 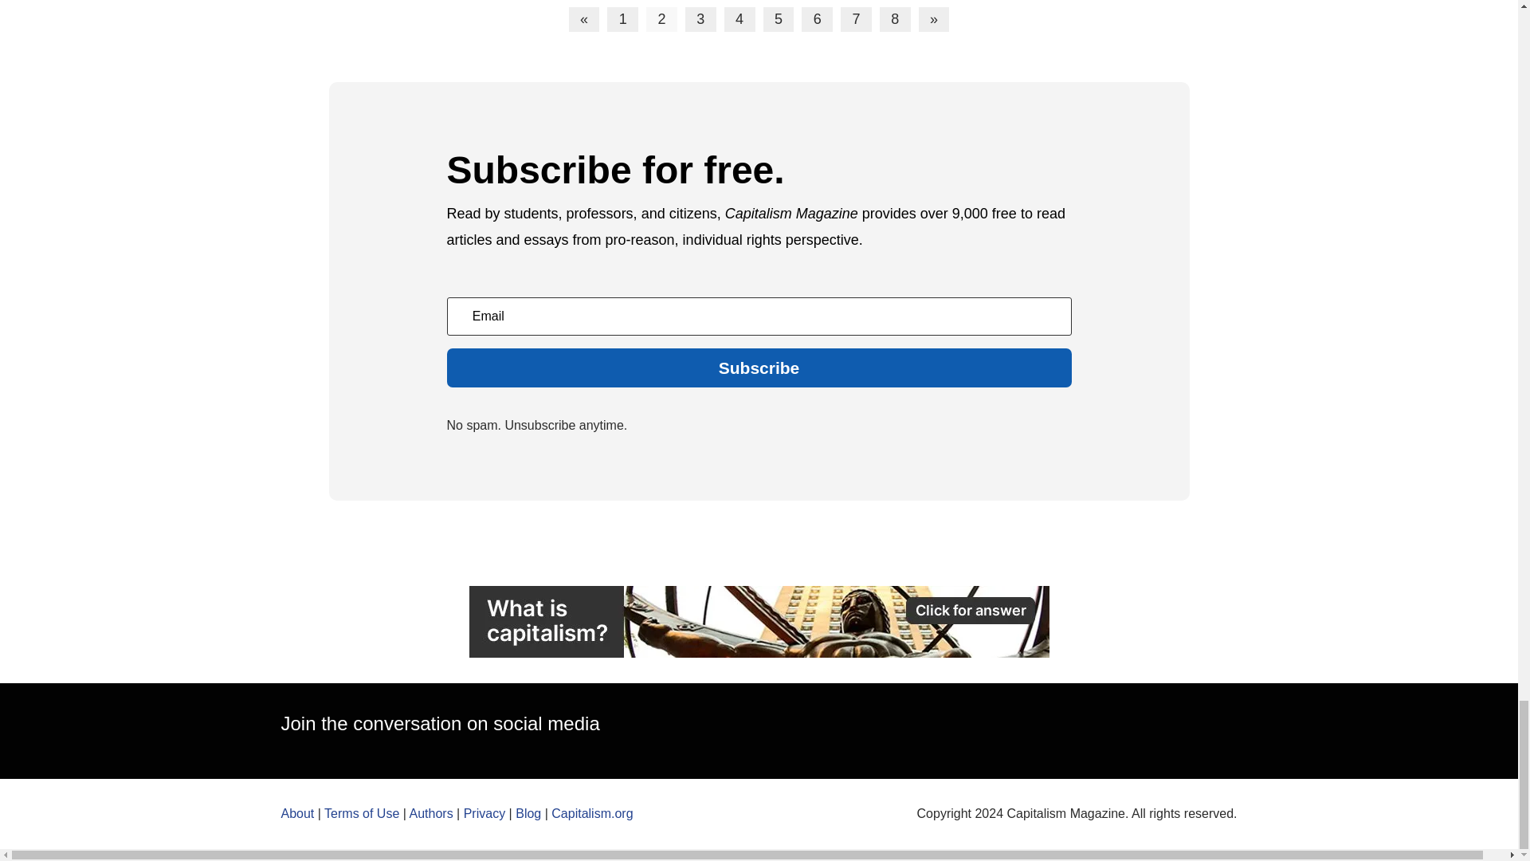 What do you see at coordinates (856, 19) in the screenshot?
I see `Page 7` at bounding box center [856, 19].